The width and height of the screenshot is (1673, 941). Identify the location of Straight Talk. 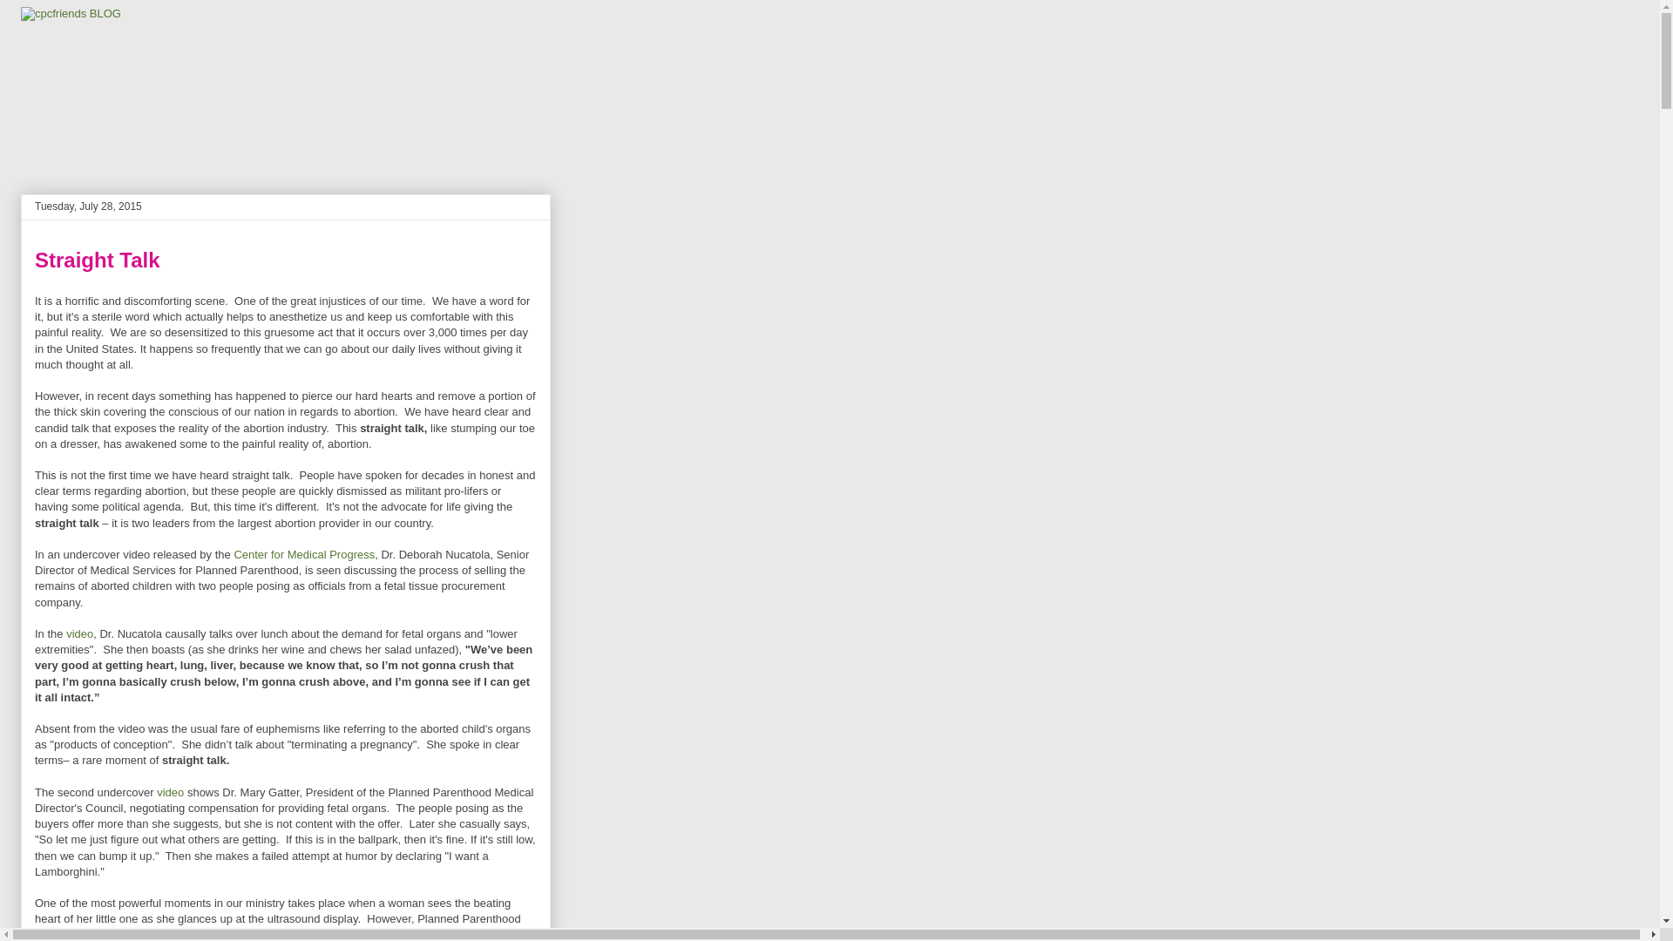
(98, 260).